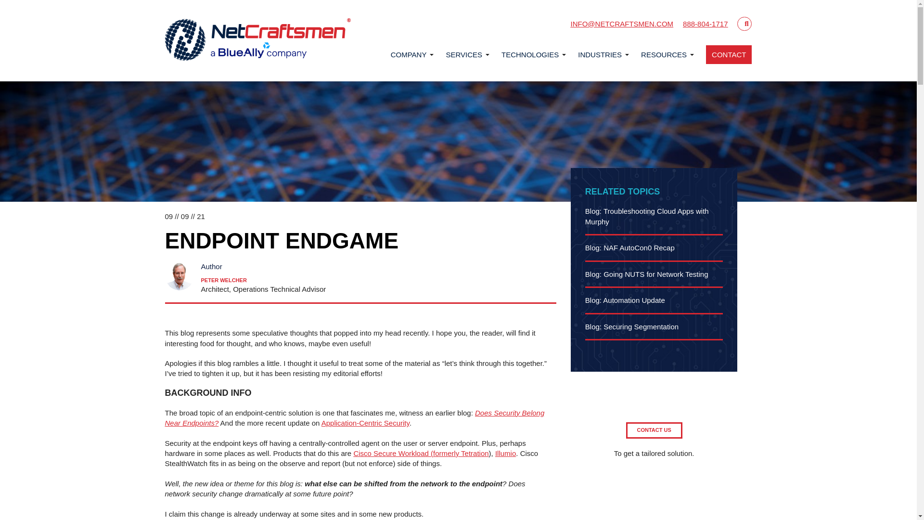  What do you see at coordinates (729, 54) in the screenshot?
I see `CONTACT` at bounding box center [729, 54].